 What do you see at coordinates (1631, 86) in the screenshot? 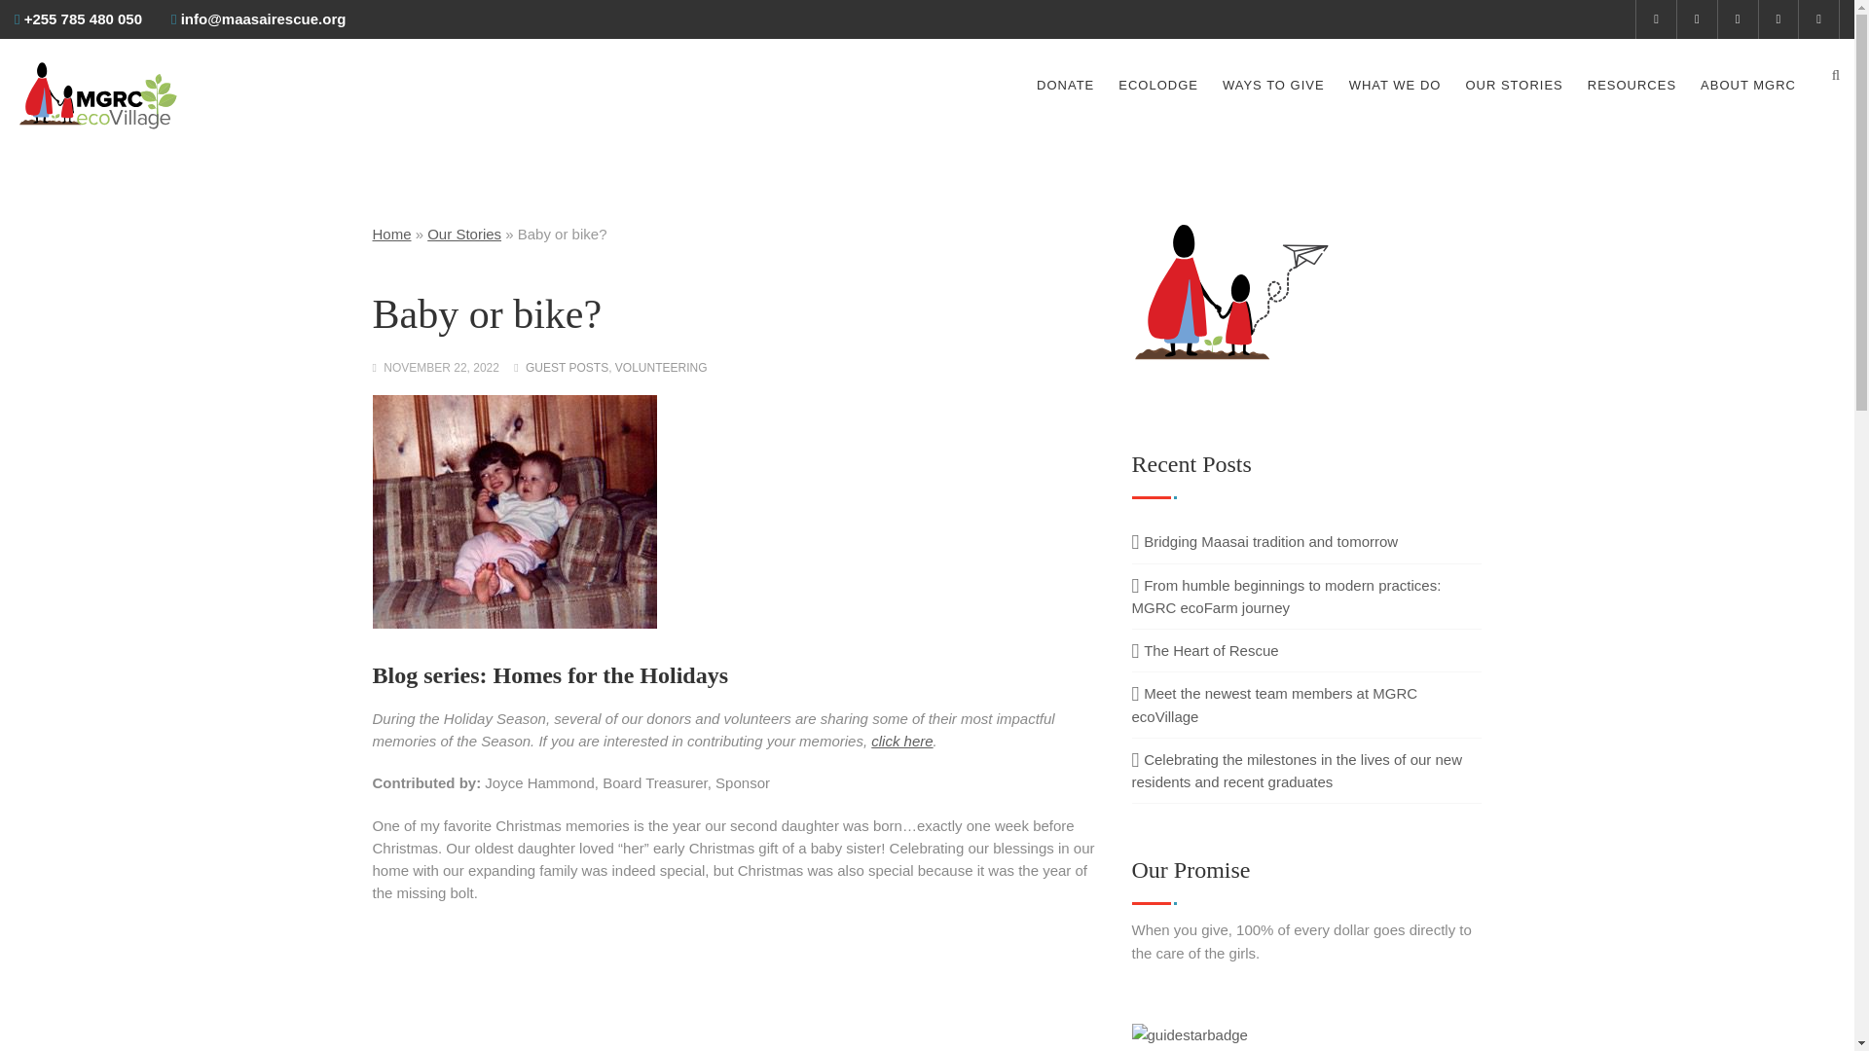
I see `RESOURCES` at bounding box center [1631, 86].